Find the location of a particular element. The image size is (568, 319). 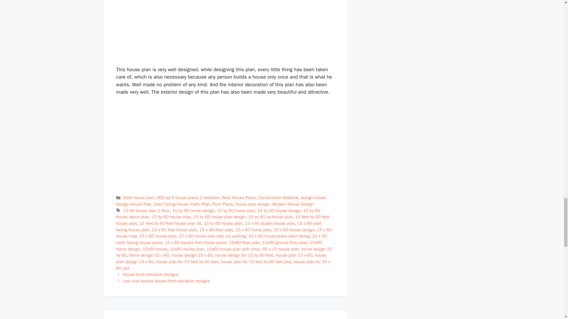

design house is located at coordinates (313, 197).